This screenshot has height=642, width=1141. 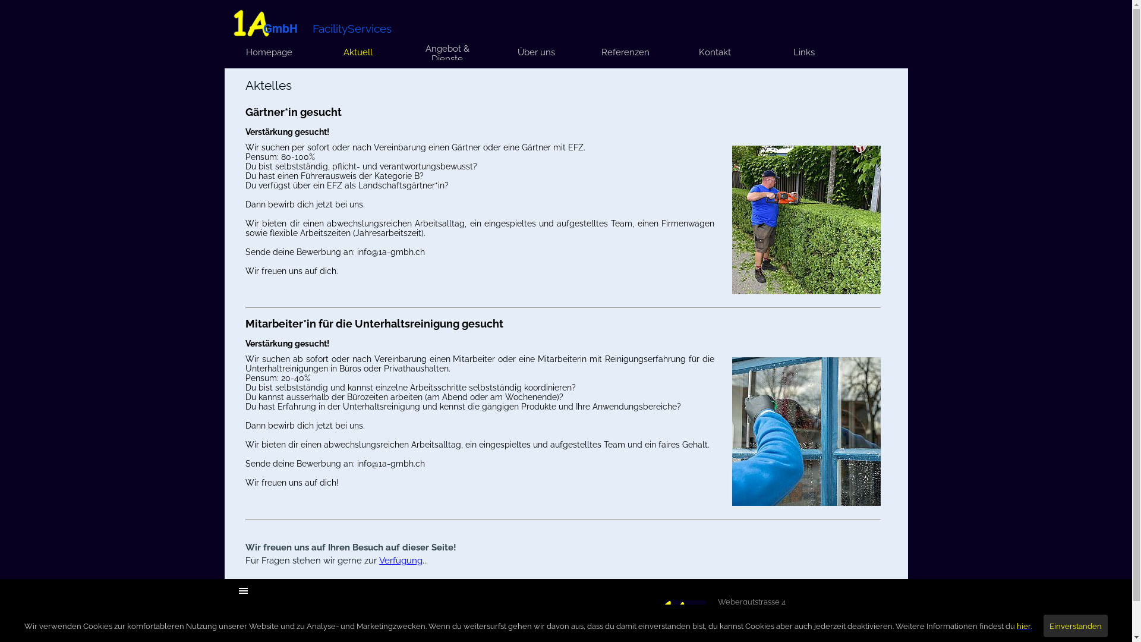 What do you see at coordinates (625, 52) in the screenshot?
I see `Referenzen` at bounding box center [625, 52].